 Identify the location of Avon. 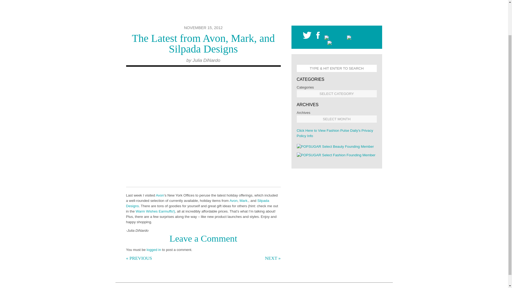
(233, 201).